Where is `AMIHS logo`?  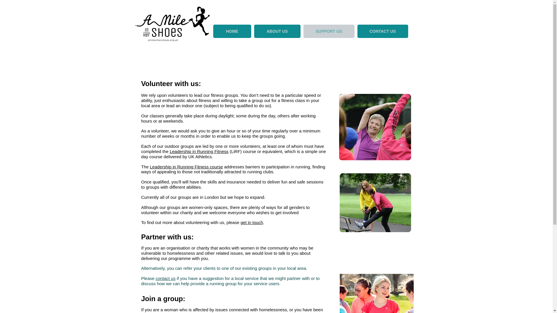
AMIHS logo is located at coordinates (172, 24).